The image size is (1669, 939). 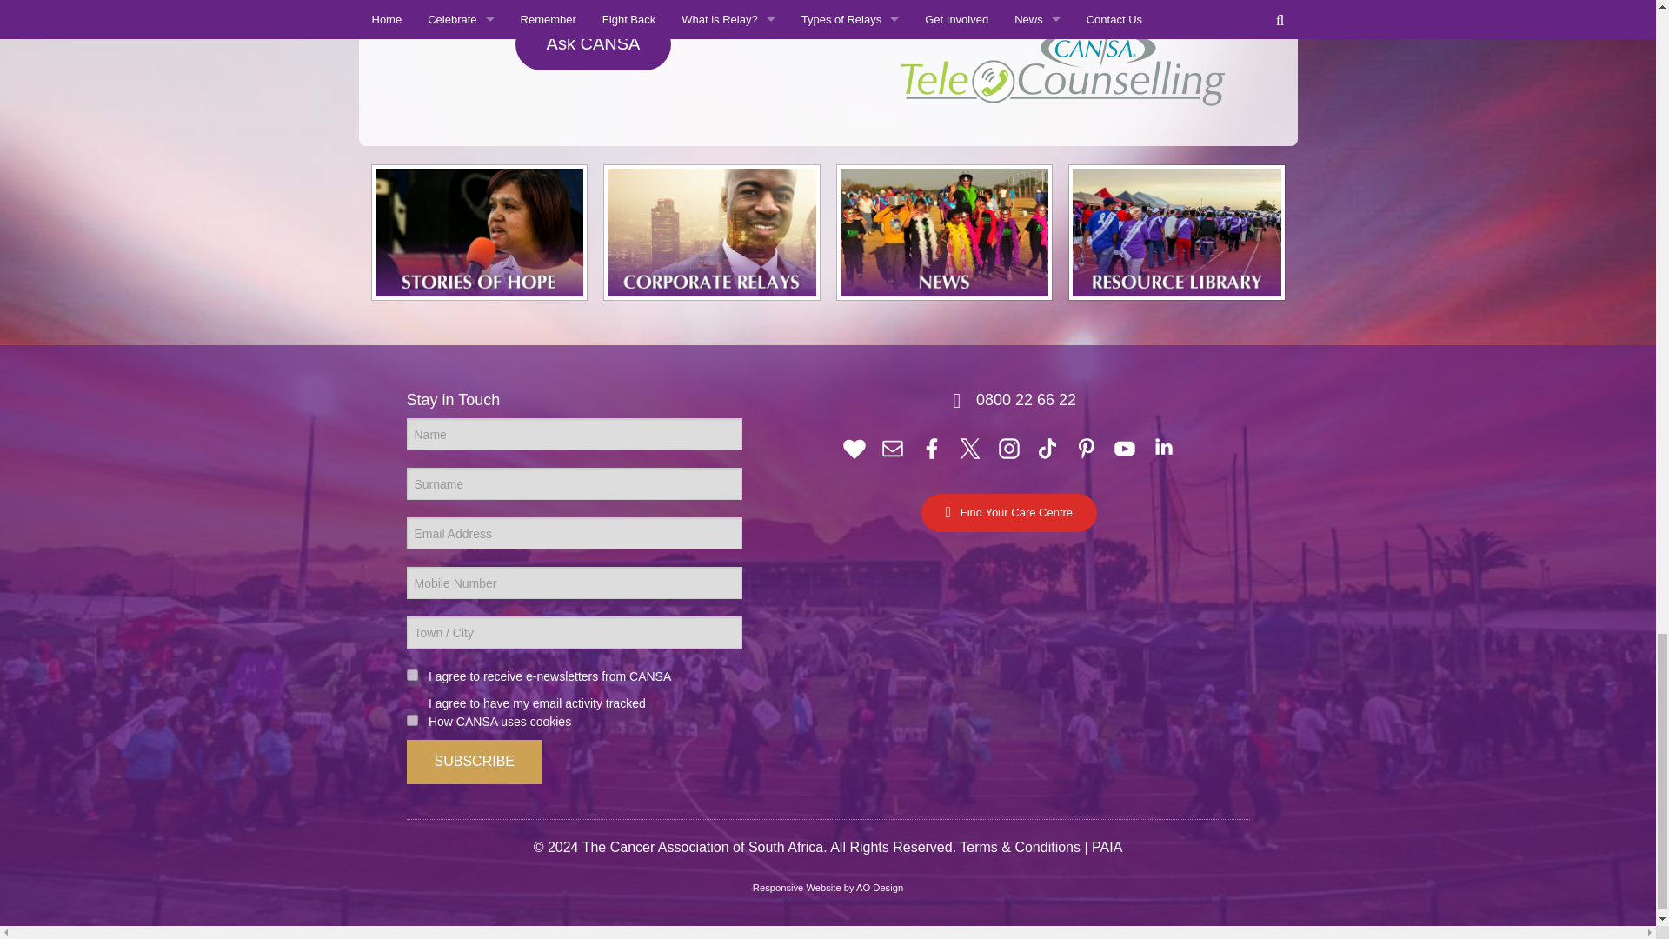 I want to click on Follow on twitter, so click(x=970, y=447).